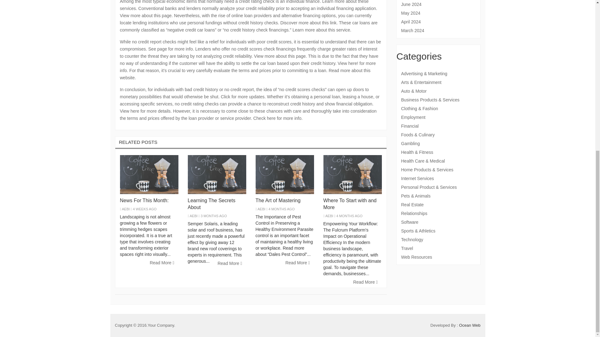 The image size is (600, 337). Describe the element at coordinates (278, 200) in the screenshot. I see `The Art of Mastering` at that location.